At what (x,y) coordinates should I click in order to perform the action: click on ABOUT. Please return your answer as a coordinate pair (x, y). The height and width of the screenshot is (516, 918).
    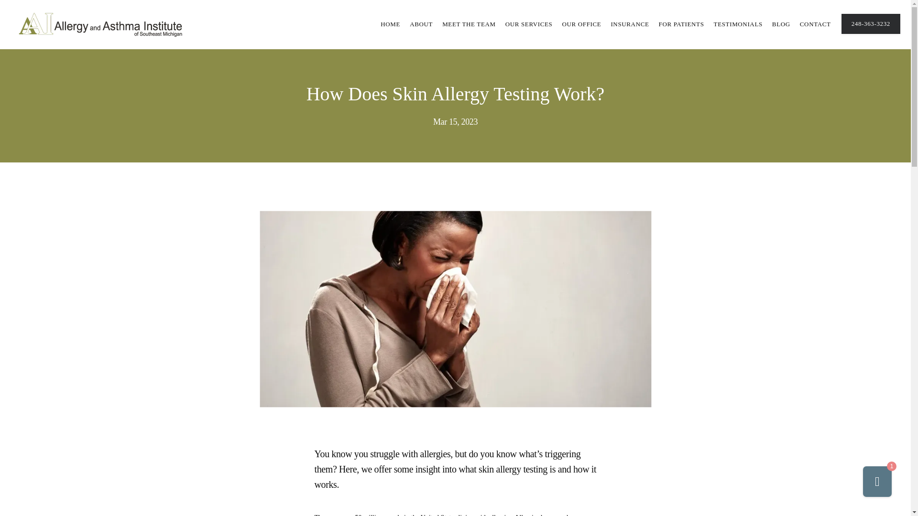
    Looking at the image, I should click on (421, 24).